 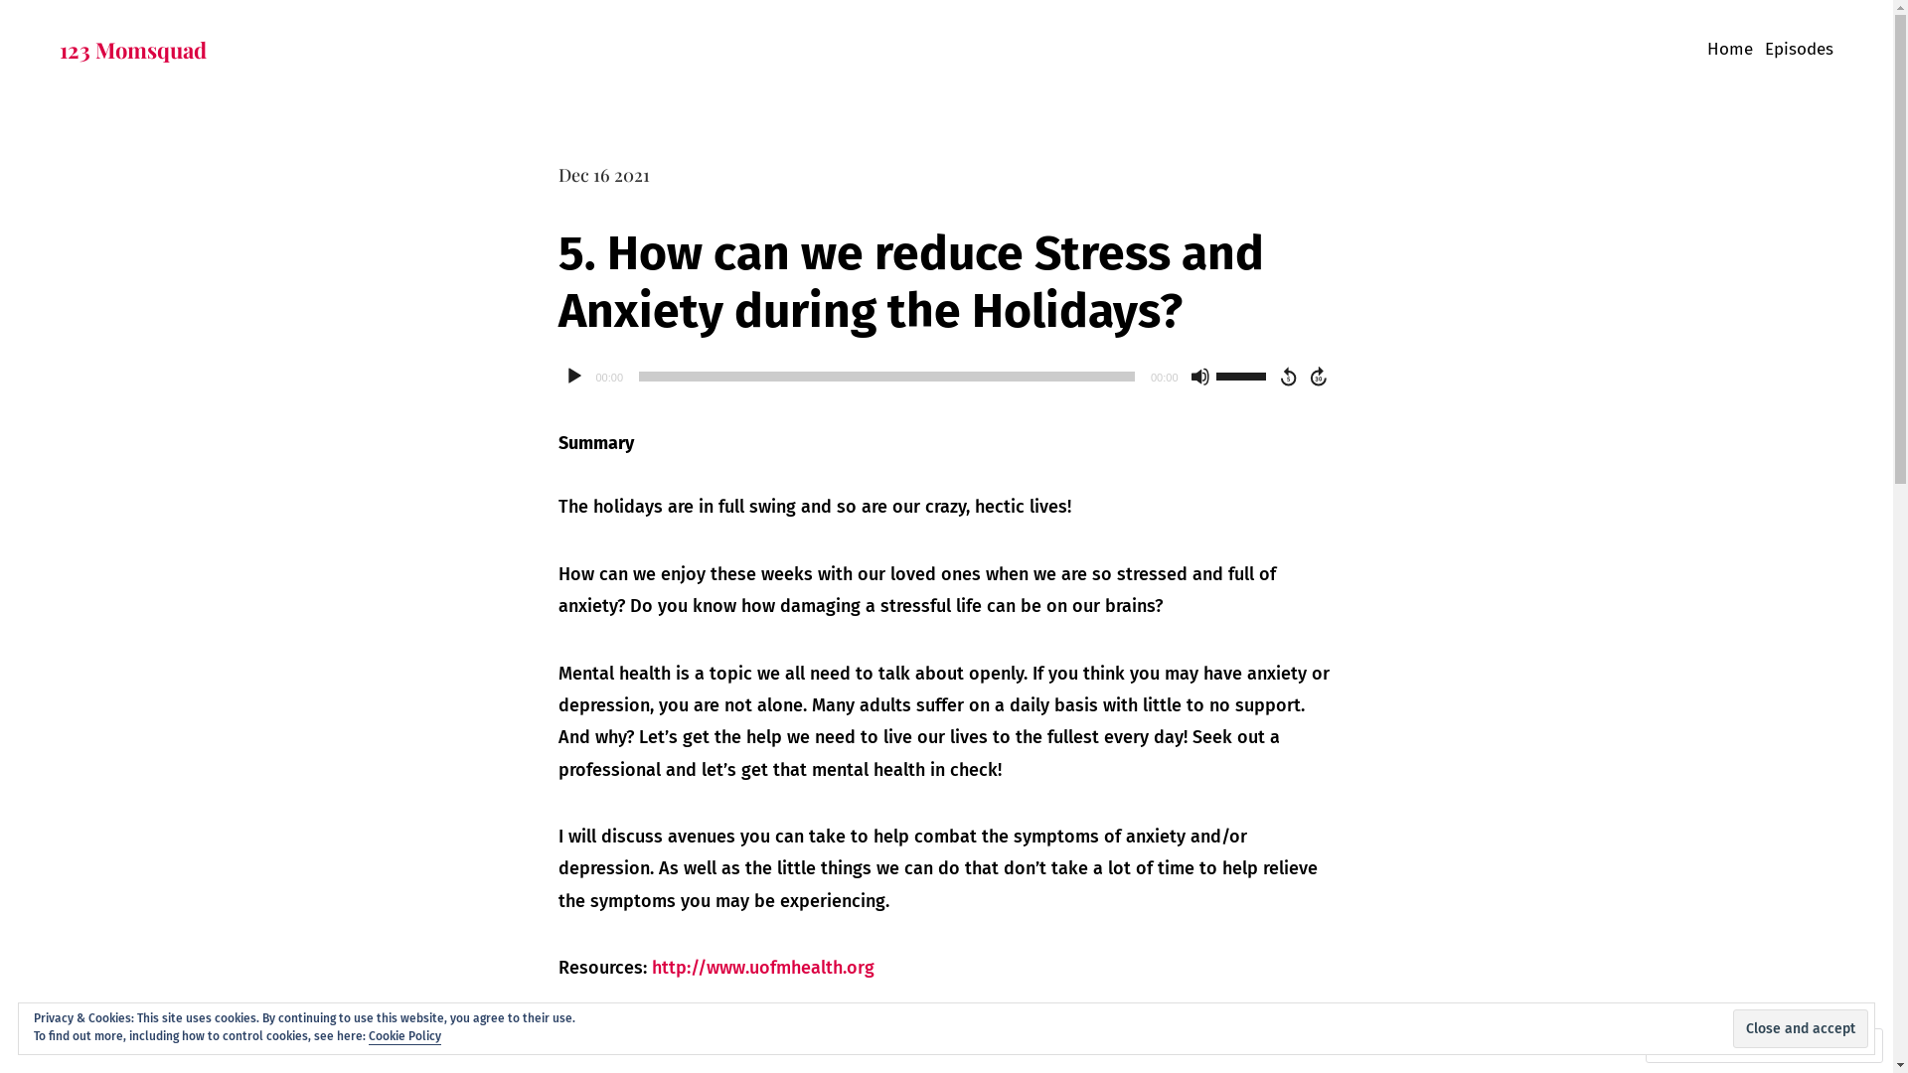 What do you see at coordinates (1200, 377) in the screenshot?
I see `Mute` at bounding box center [1200, 377].